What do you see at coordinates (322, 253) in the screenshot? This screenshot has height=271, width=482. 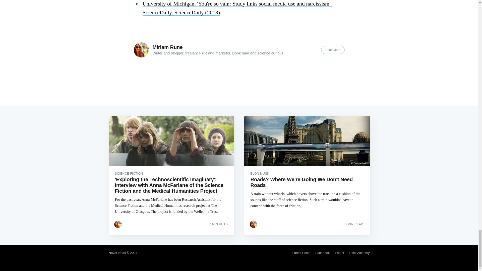 I see `Facebook` at bounding box center [322, 253].